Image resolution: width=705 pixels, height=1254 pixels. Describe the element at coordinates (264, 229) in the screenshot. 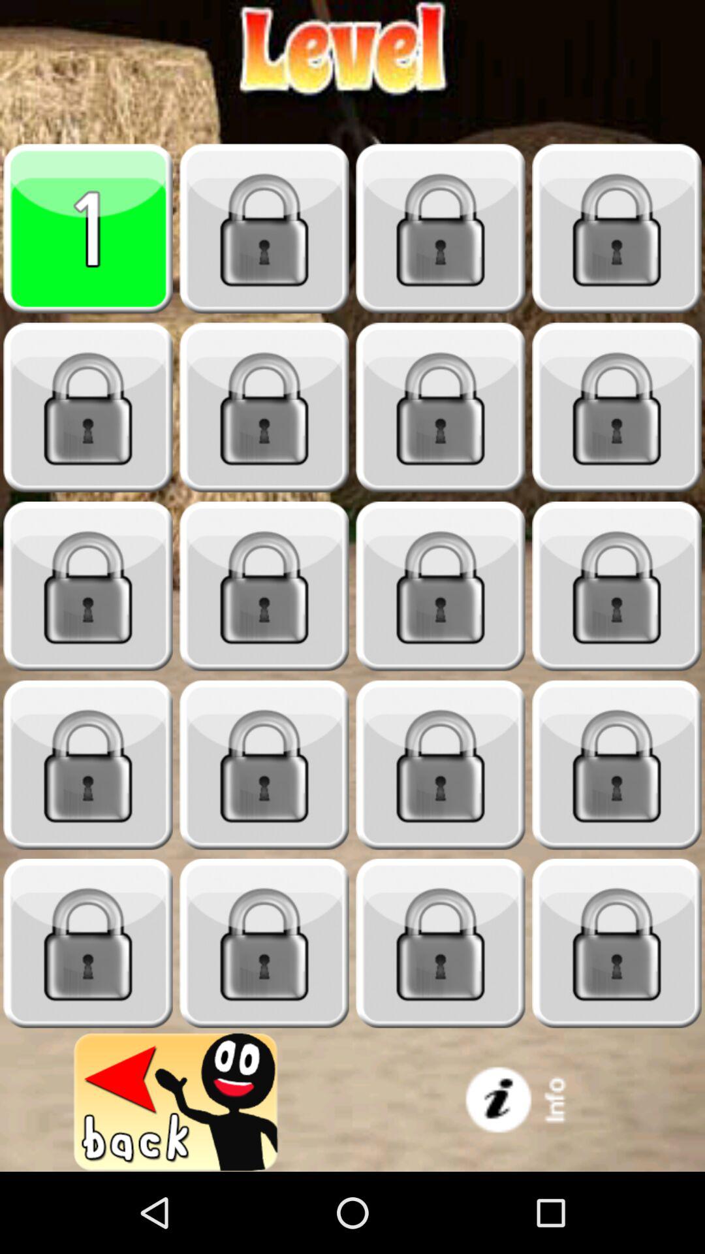

I see `game of the next level` at that location.